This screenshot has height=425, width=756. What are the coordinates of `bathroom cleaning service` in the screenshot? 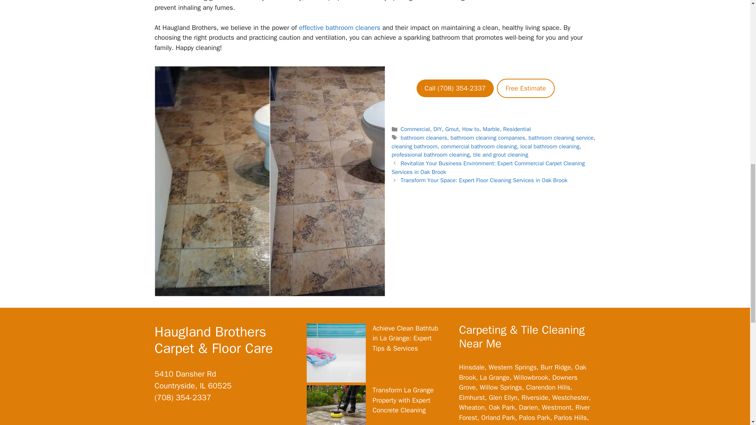 It's located at (561, 138).